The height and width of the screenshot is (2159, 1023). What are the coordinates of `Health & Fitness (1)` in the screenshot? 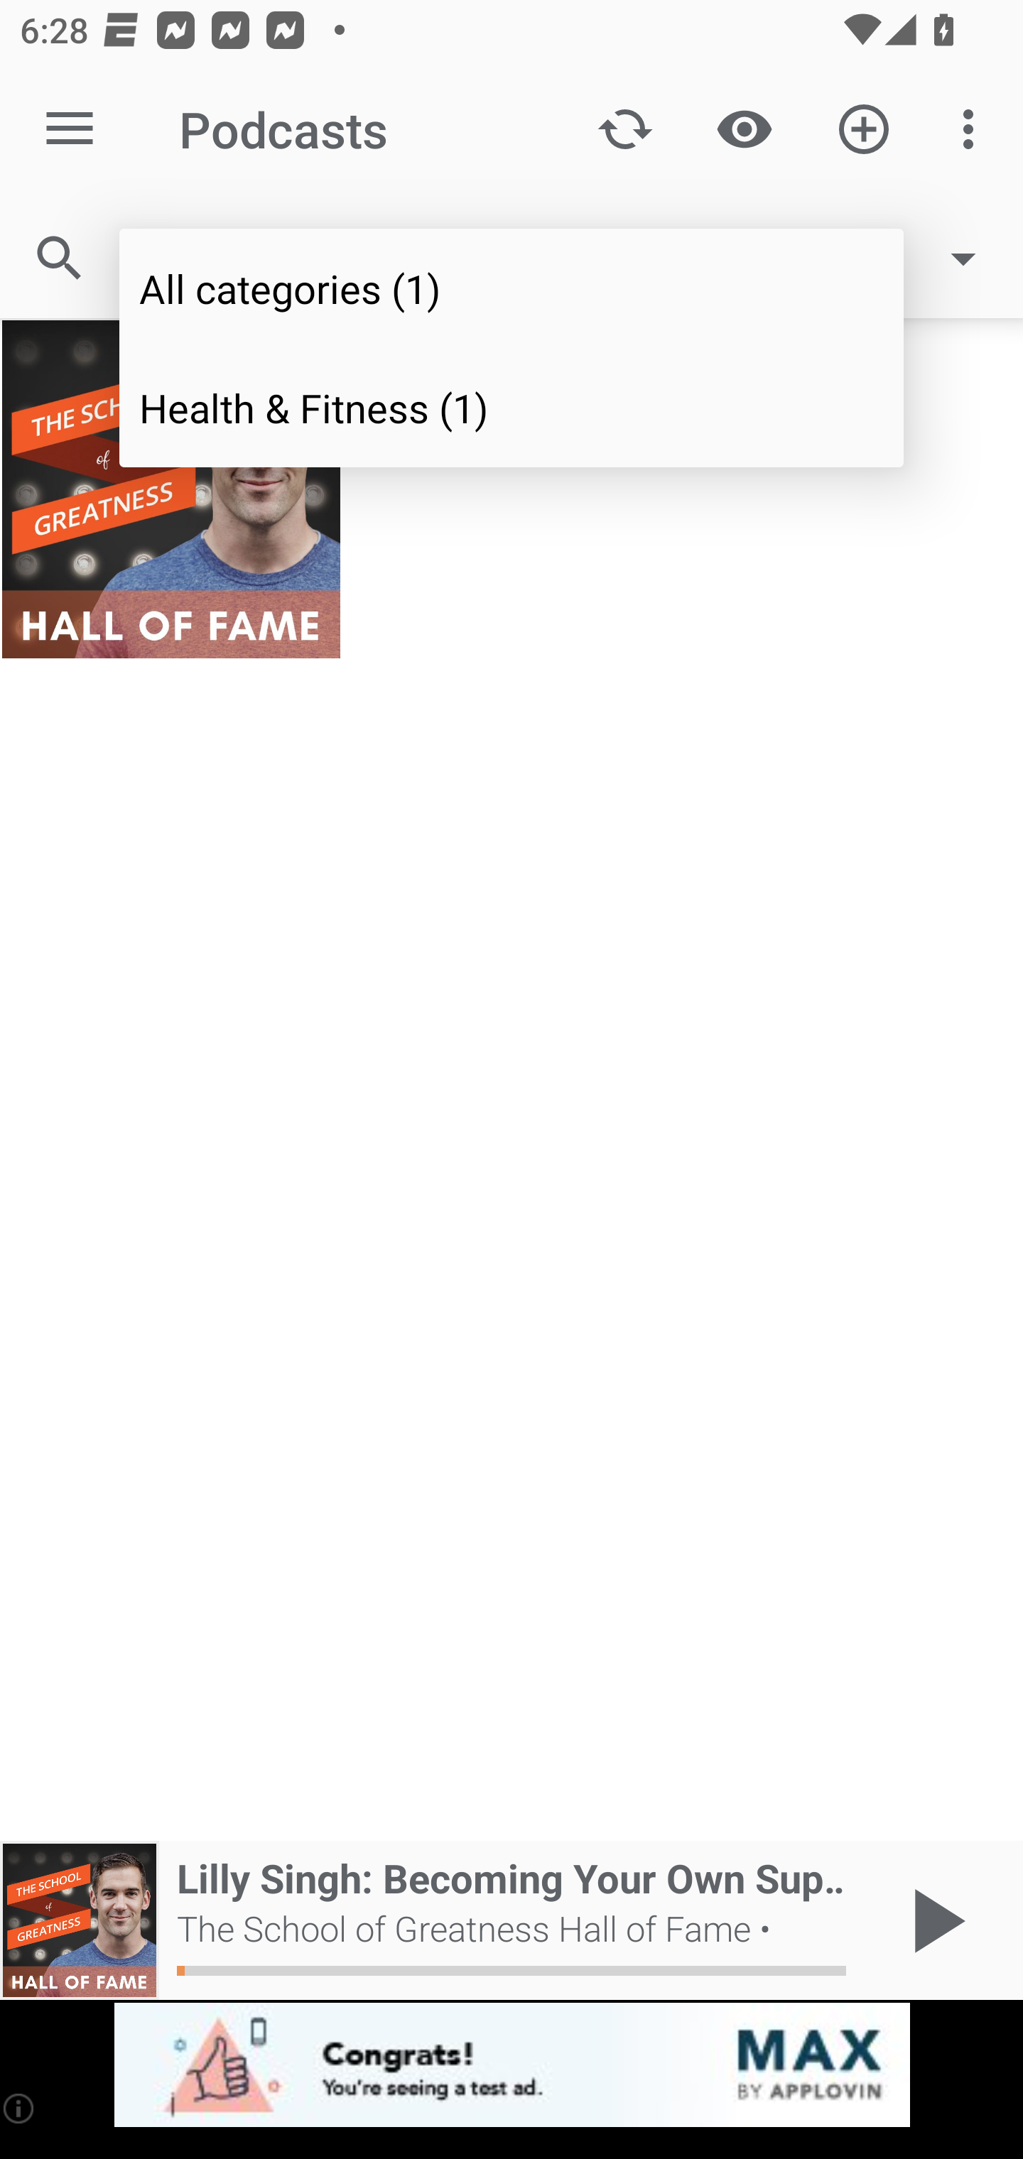 It's located at (511, 406).